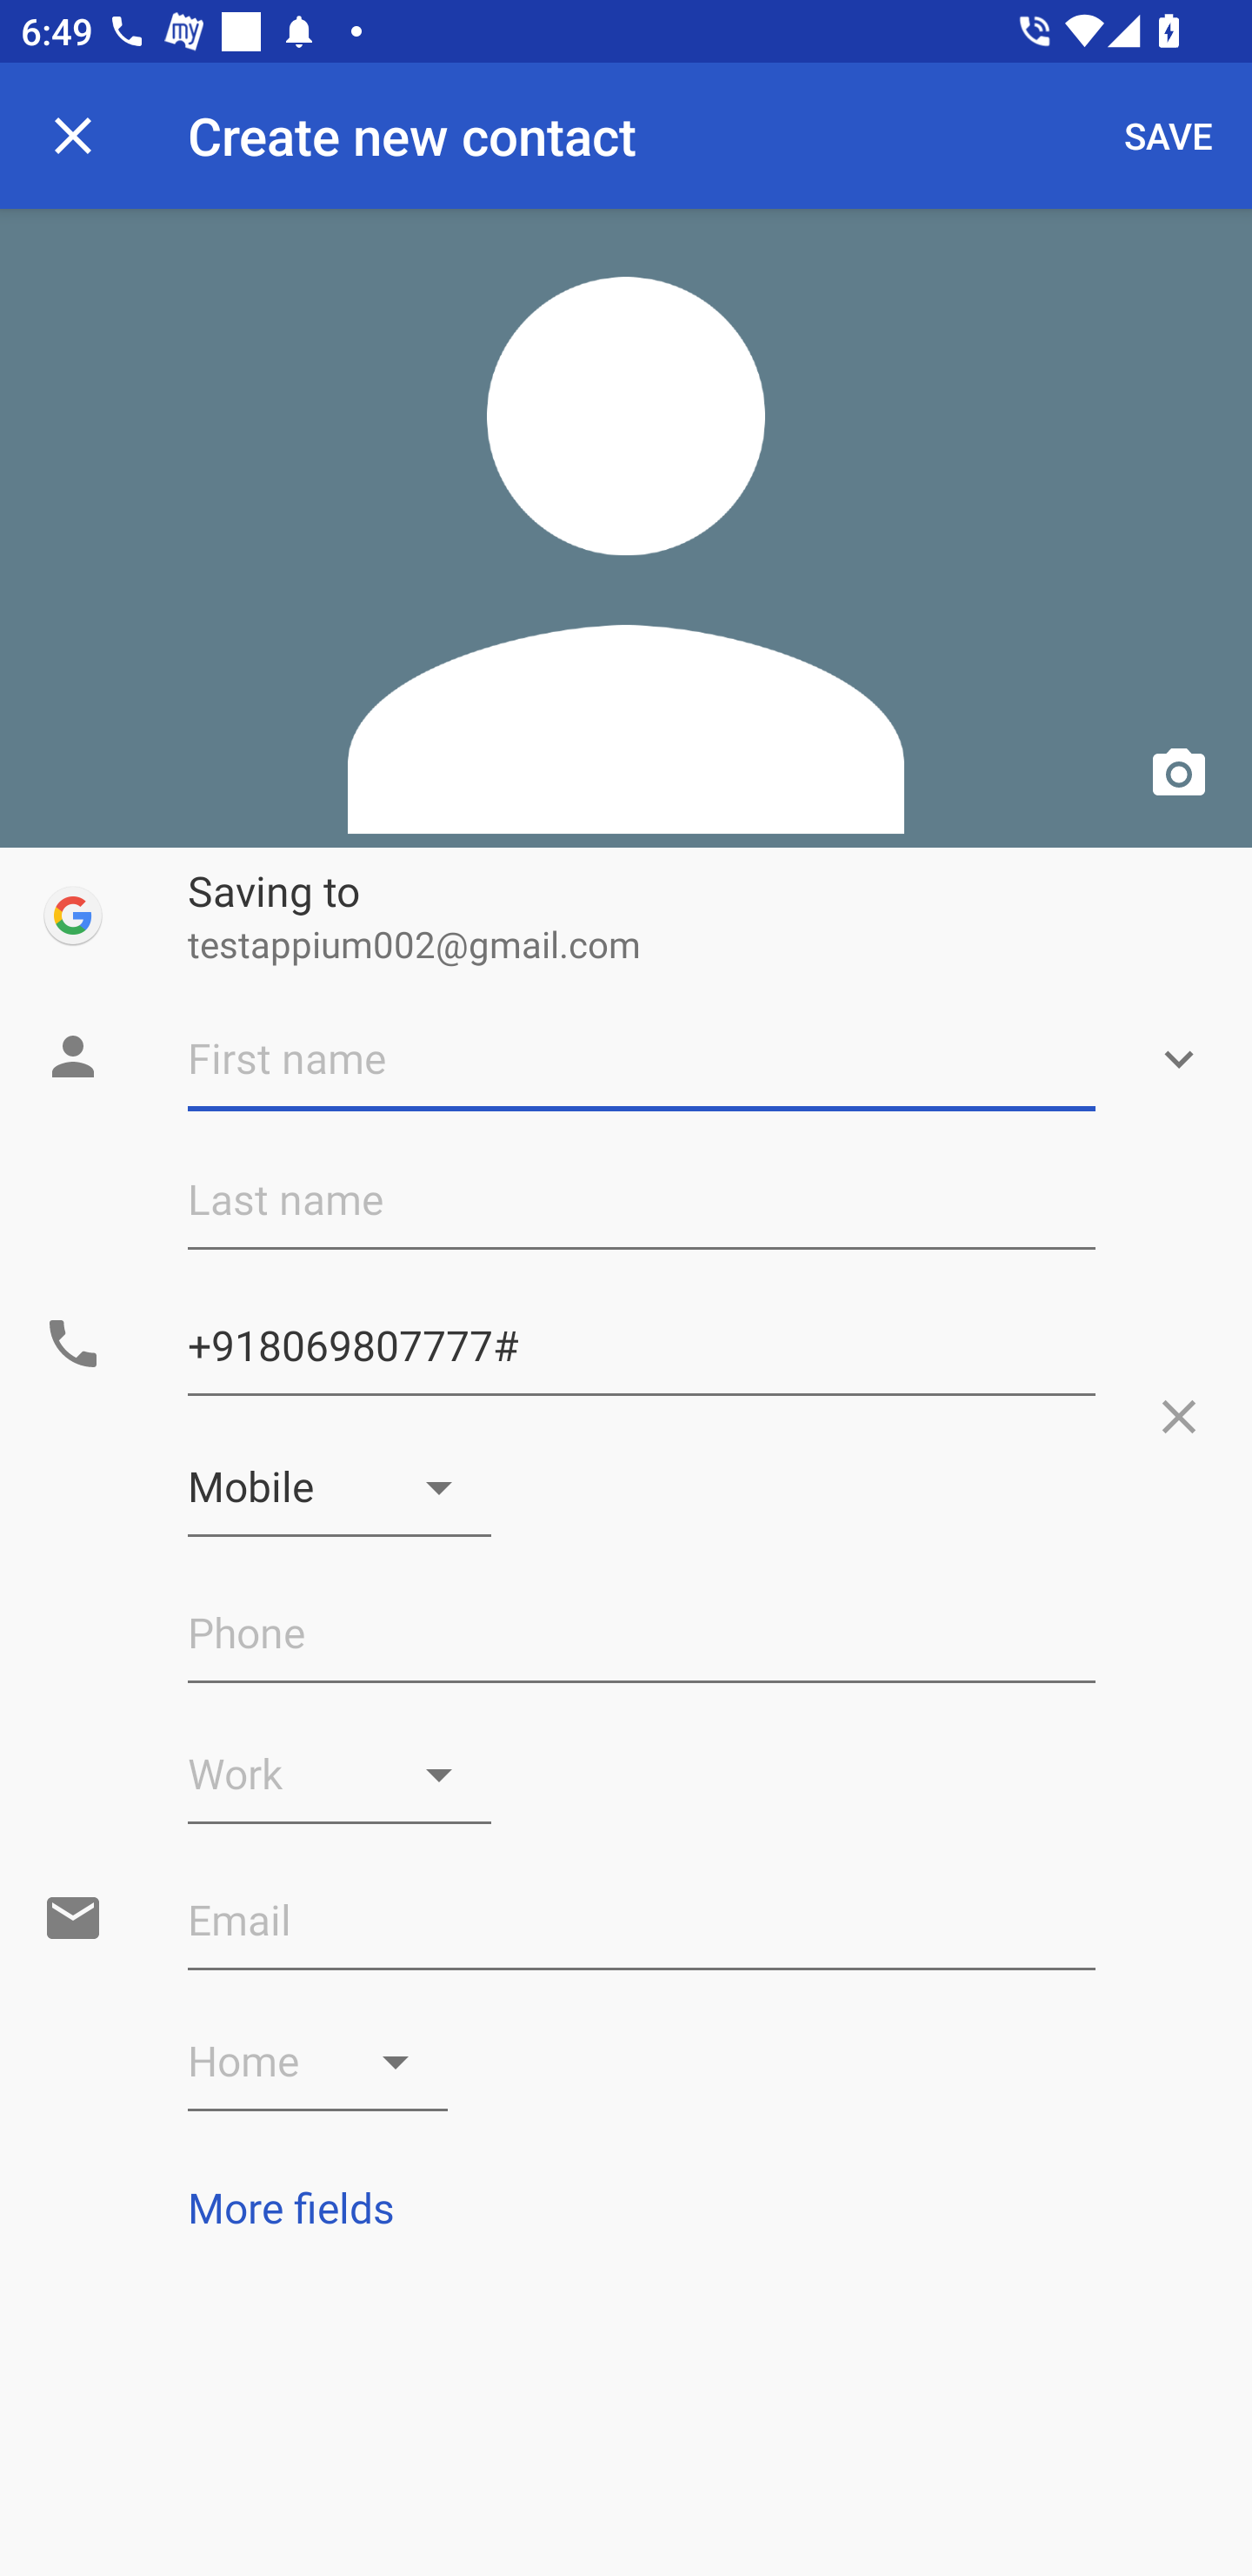 This screenshot has width=1252, height=2576. I want to click on Show more name fields, so click(1179, 1060).